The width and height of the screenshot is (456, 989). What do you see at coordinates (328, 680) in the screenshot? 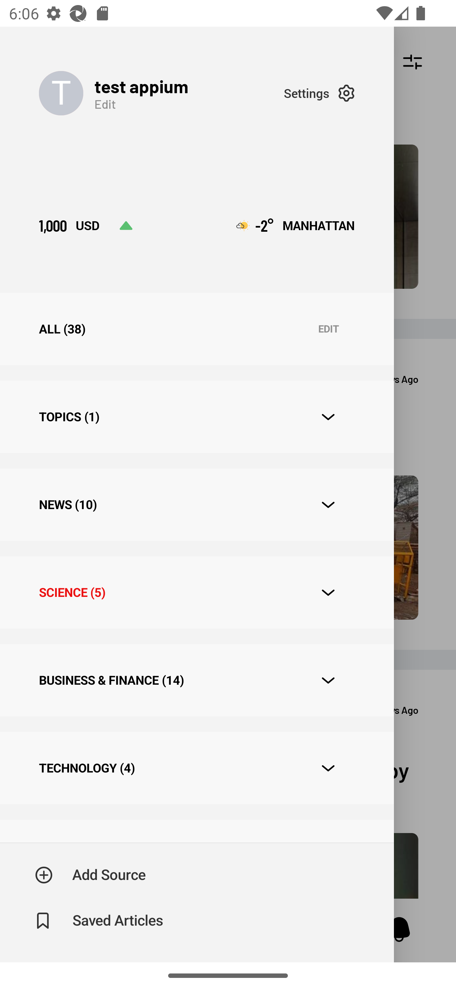
I see `Expand Button` at bounding box center [328, 680].